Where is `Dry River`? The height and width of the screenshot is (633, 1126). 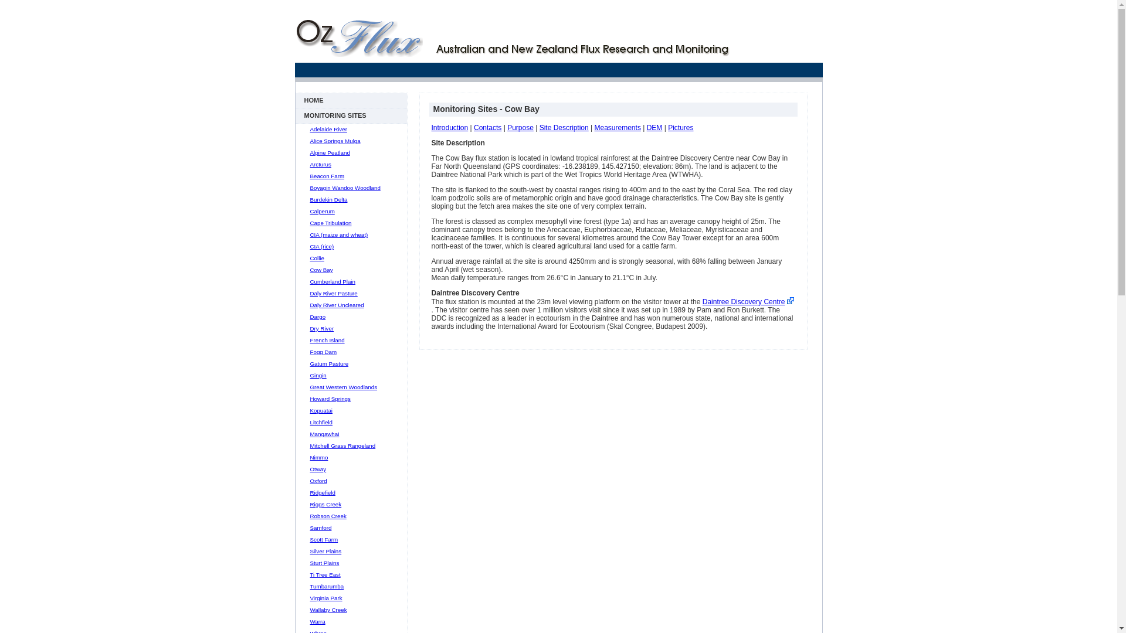 Dry River is located at coordinates (321, 328).